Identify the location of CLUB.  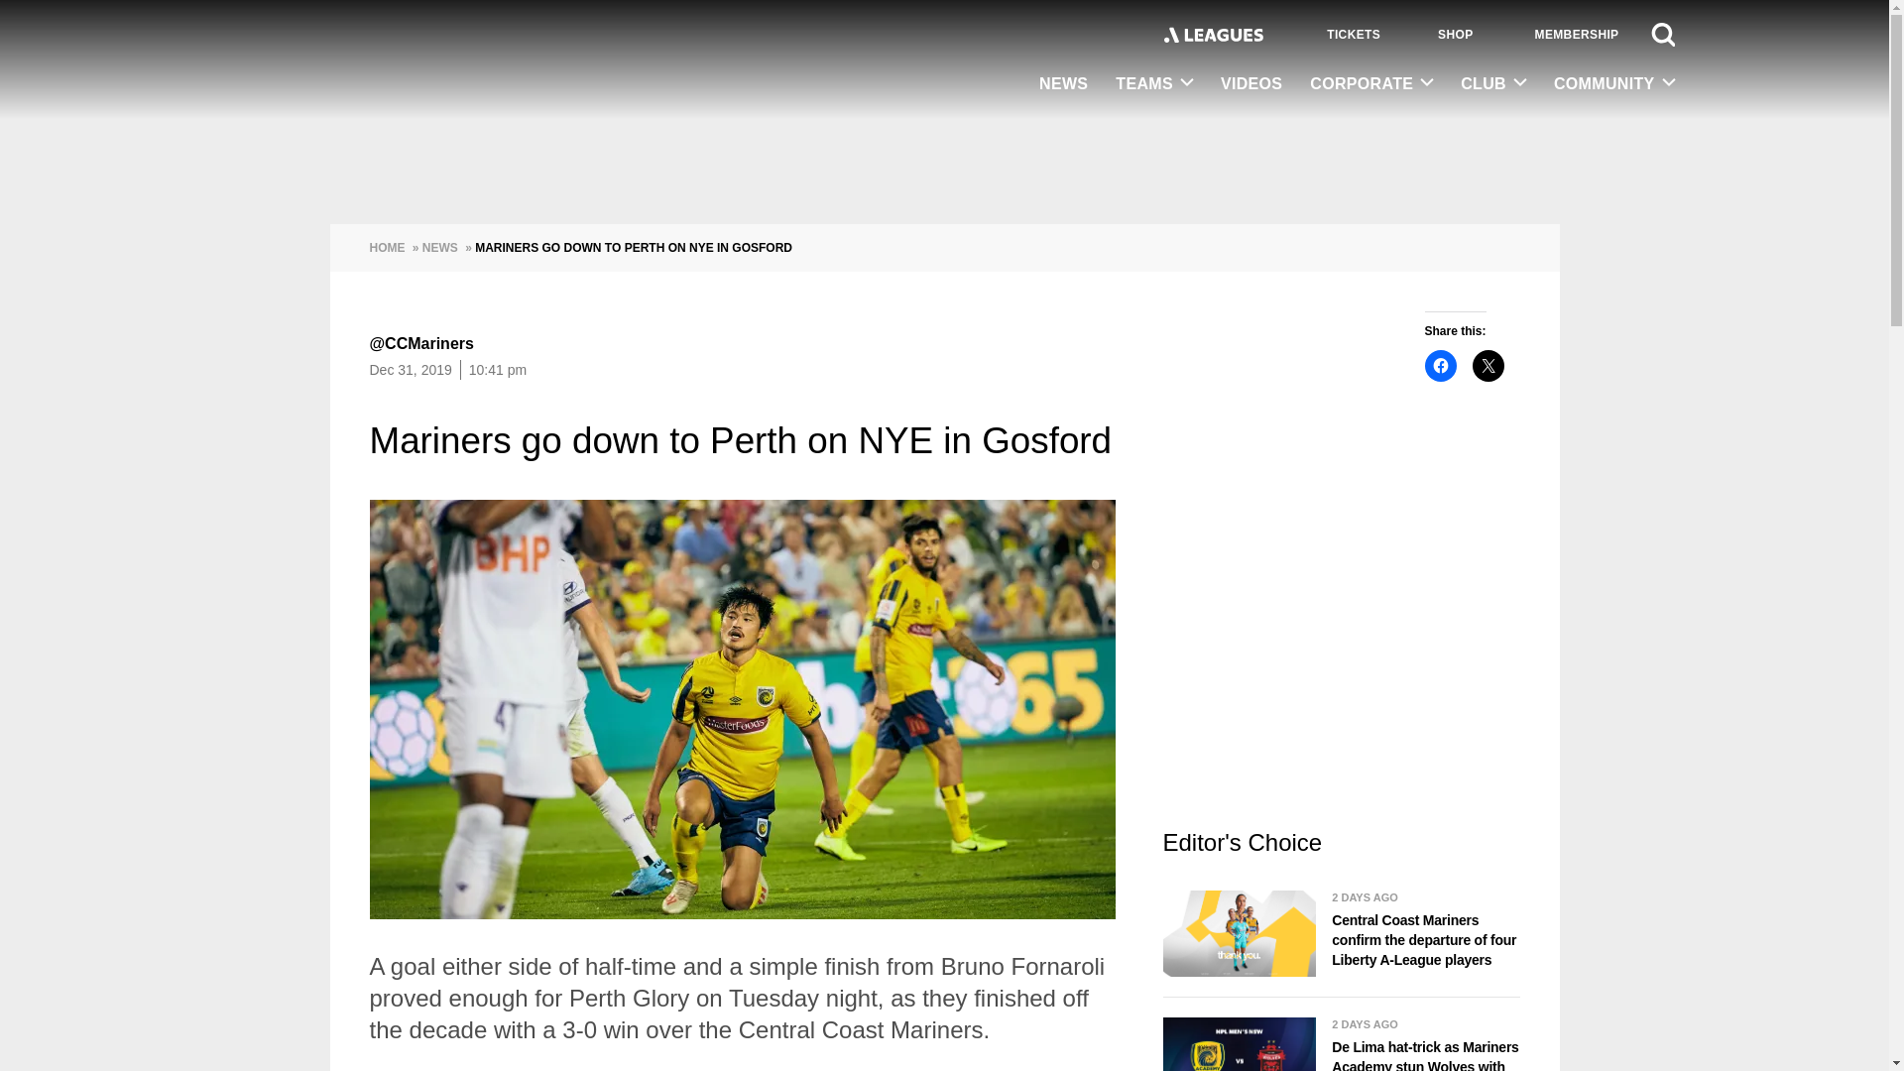
(1493, 84).